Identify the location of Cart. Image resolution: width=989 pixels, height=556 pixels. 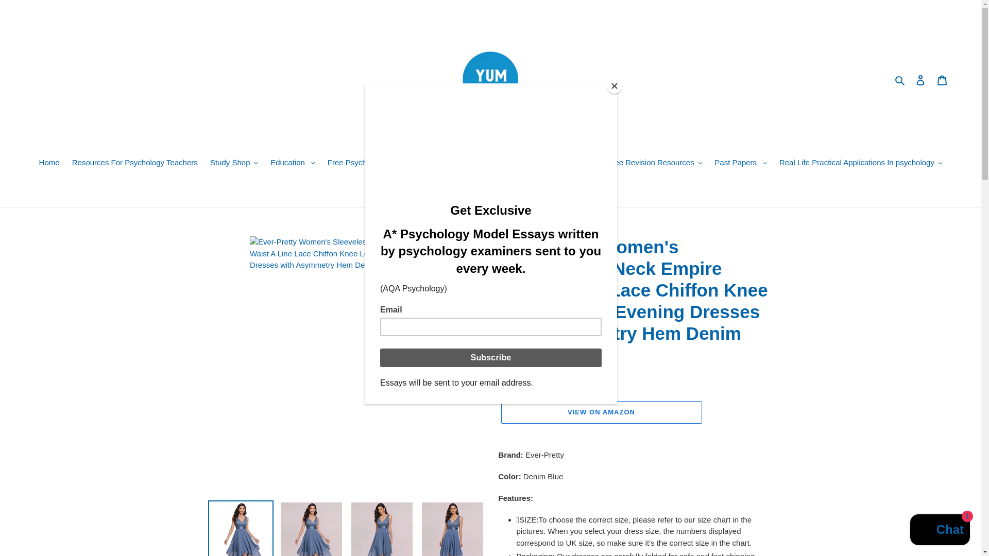
(942, 80).